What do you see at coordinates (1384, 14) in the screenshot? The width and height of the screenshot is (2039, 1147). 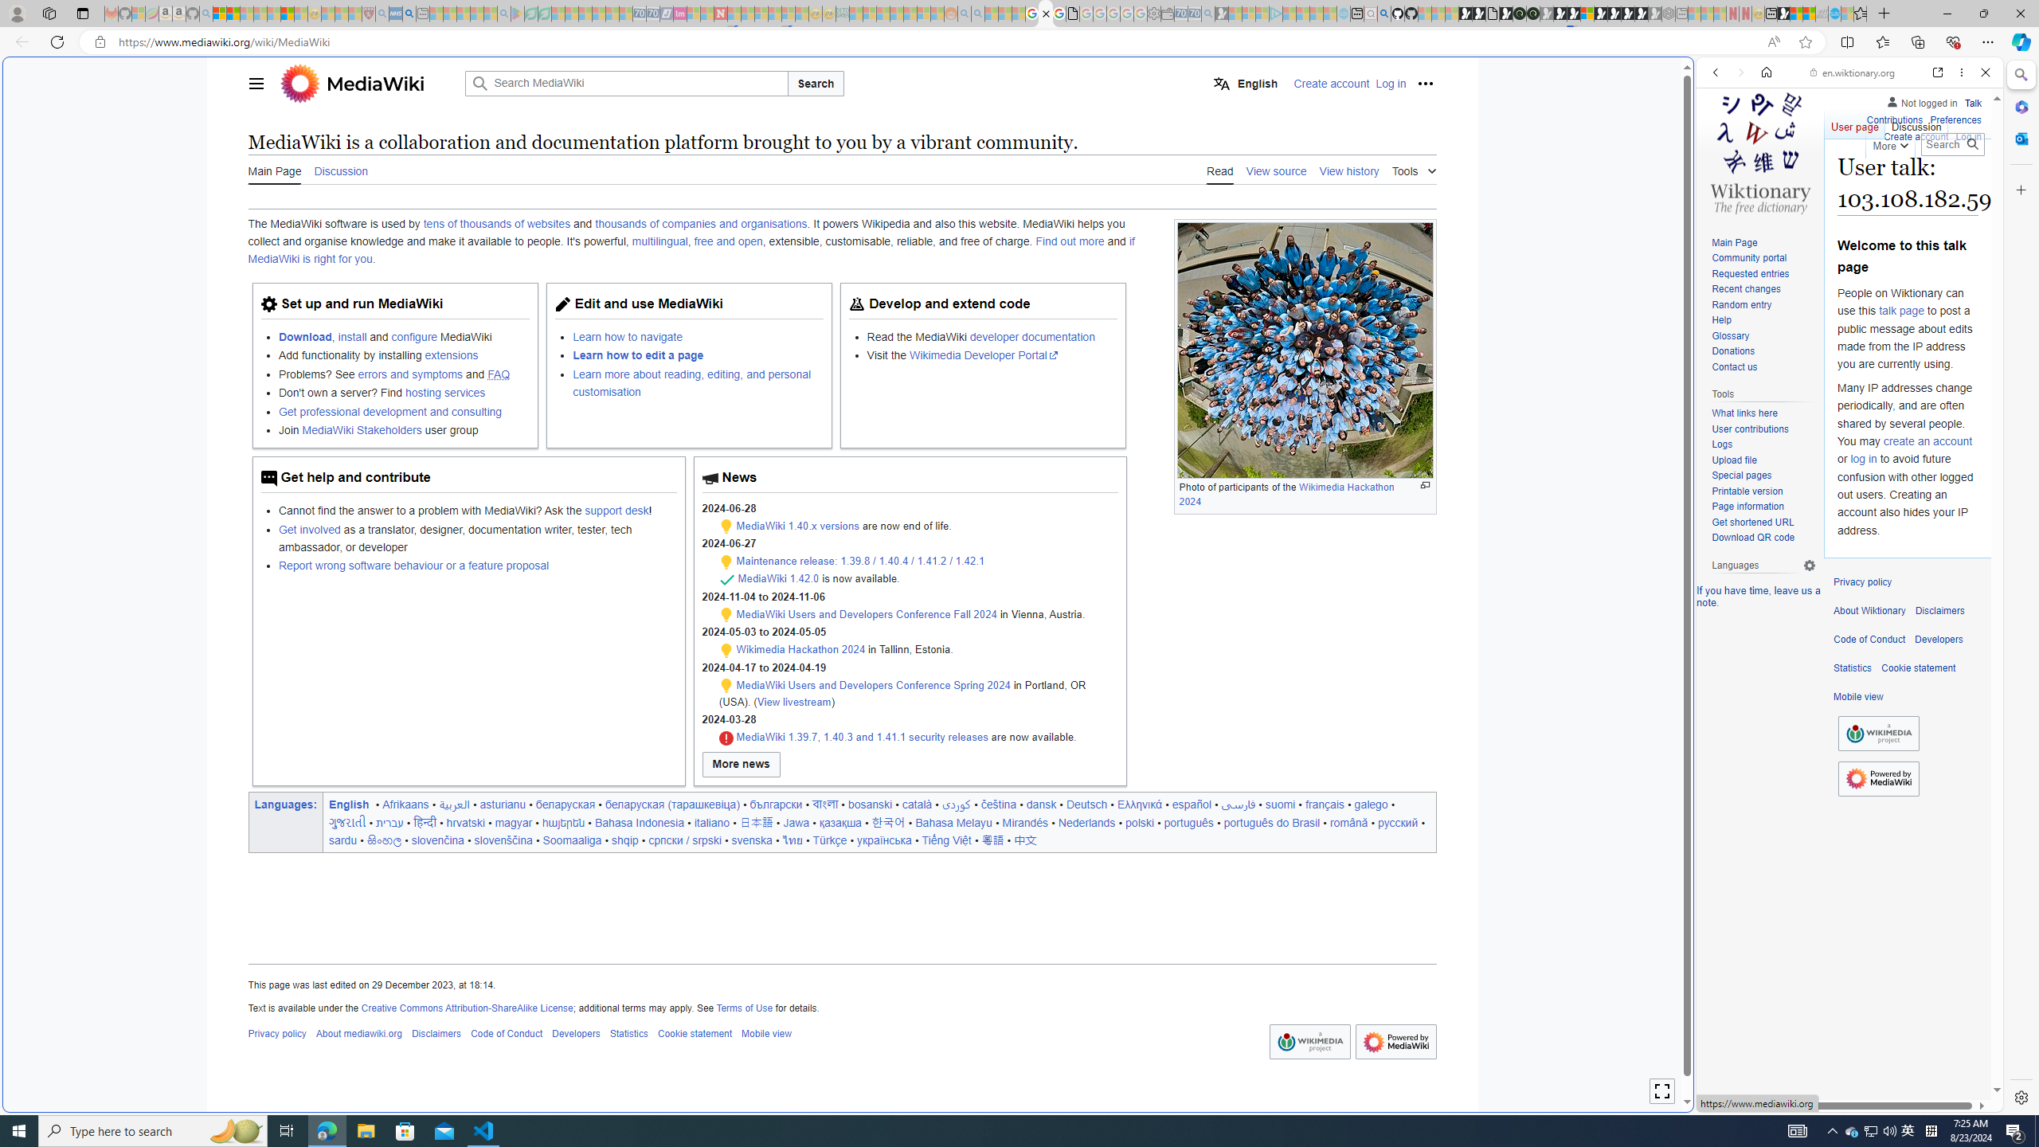 I see `github - Search - Sleeping` at bounding box center [1384, 14].